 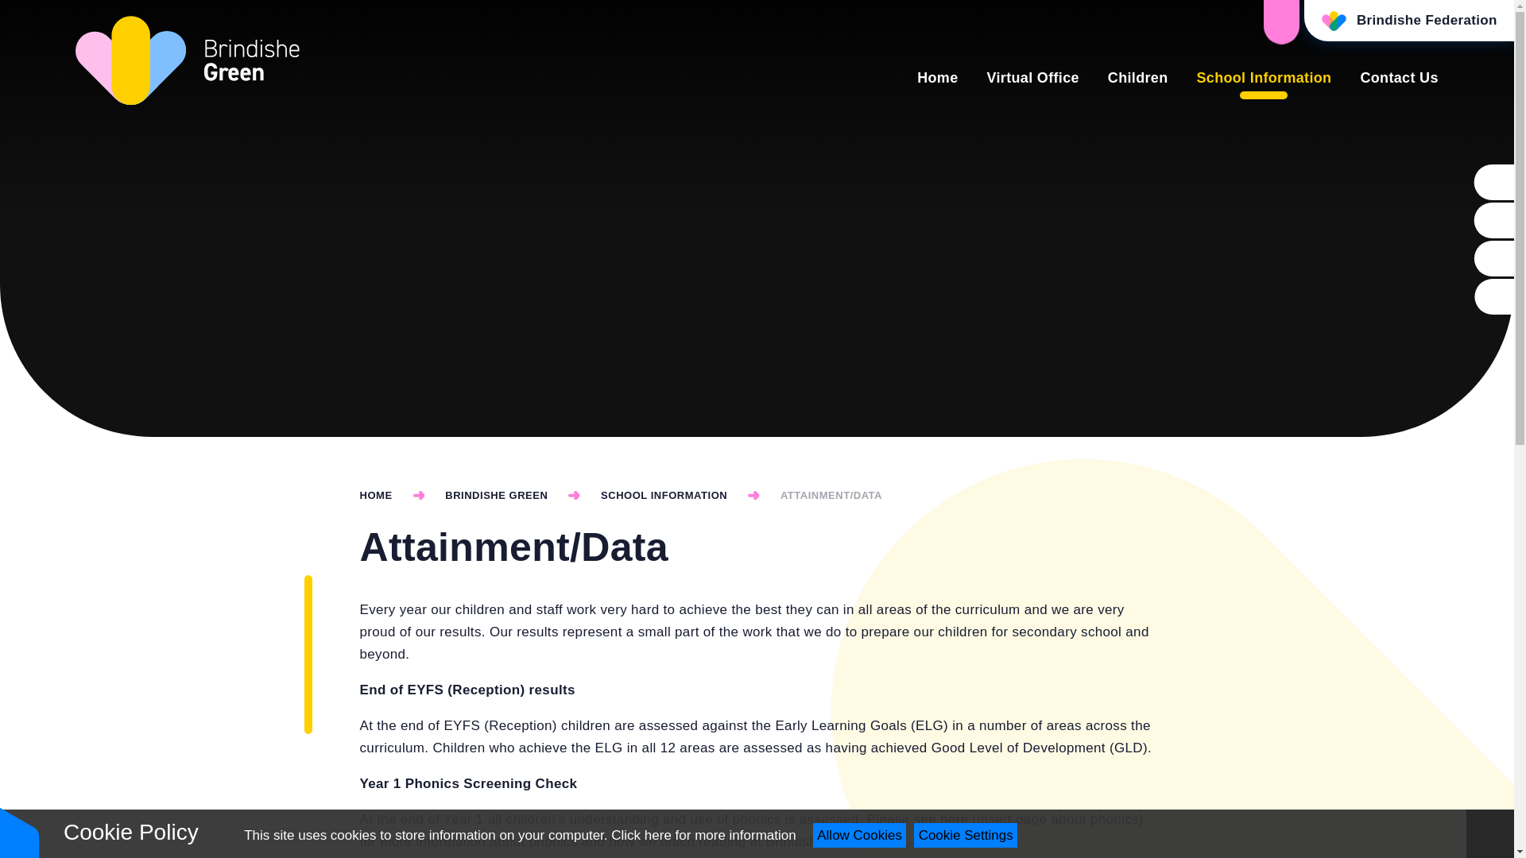 What do you see at coordinates (1138, 79) in the screenshot?
I see `Children` at bounding box center [1138, 79].